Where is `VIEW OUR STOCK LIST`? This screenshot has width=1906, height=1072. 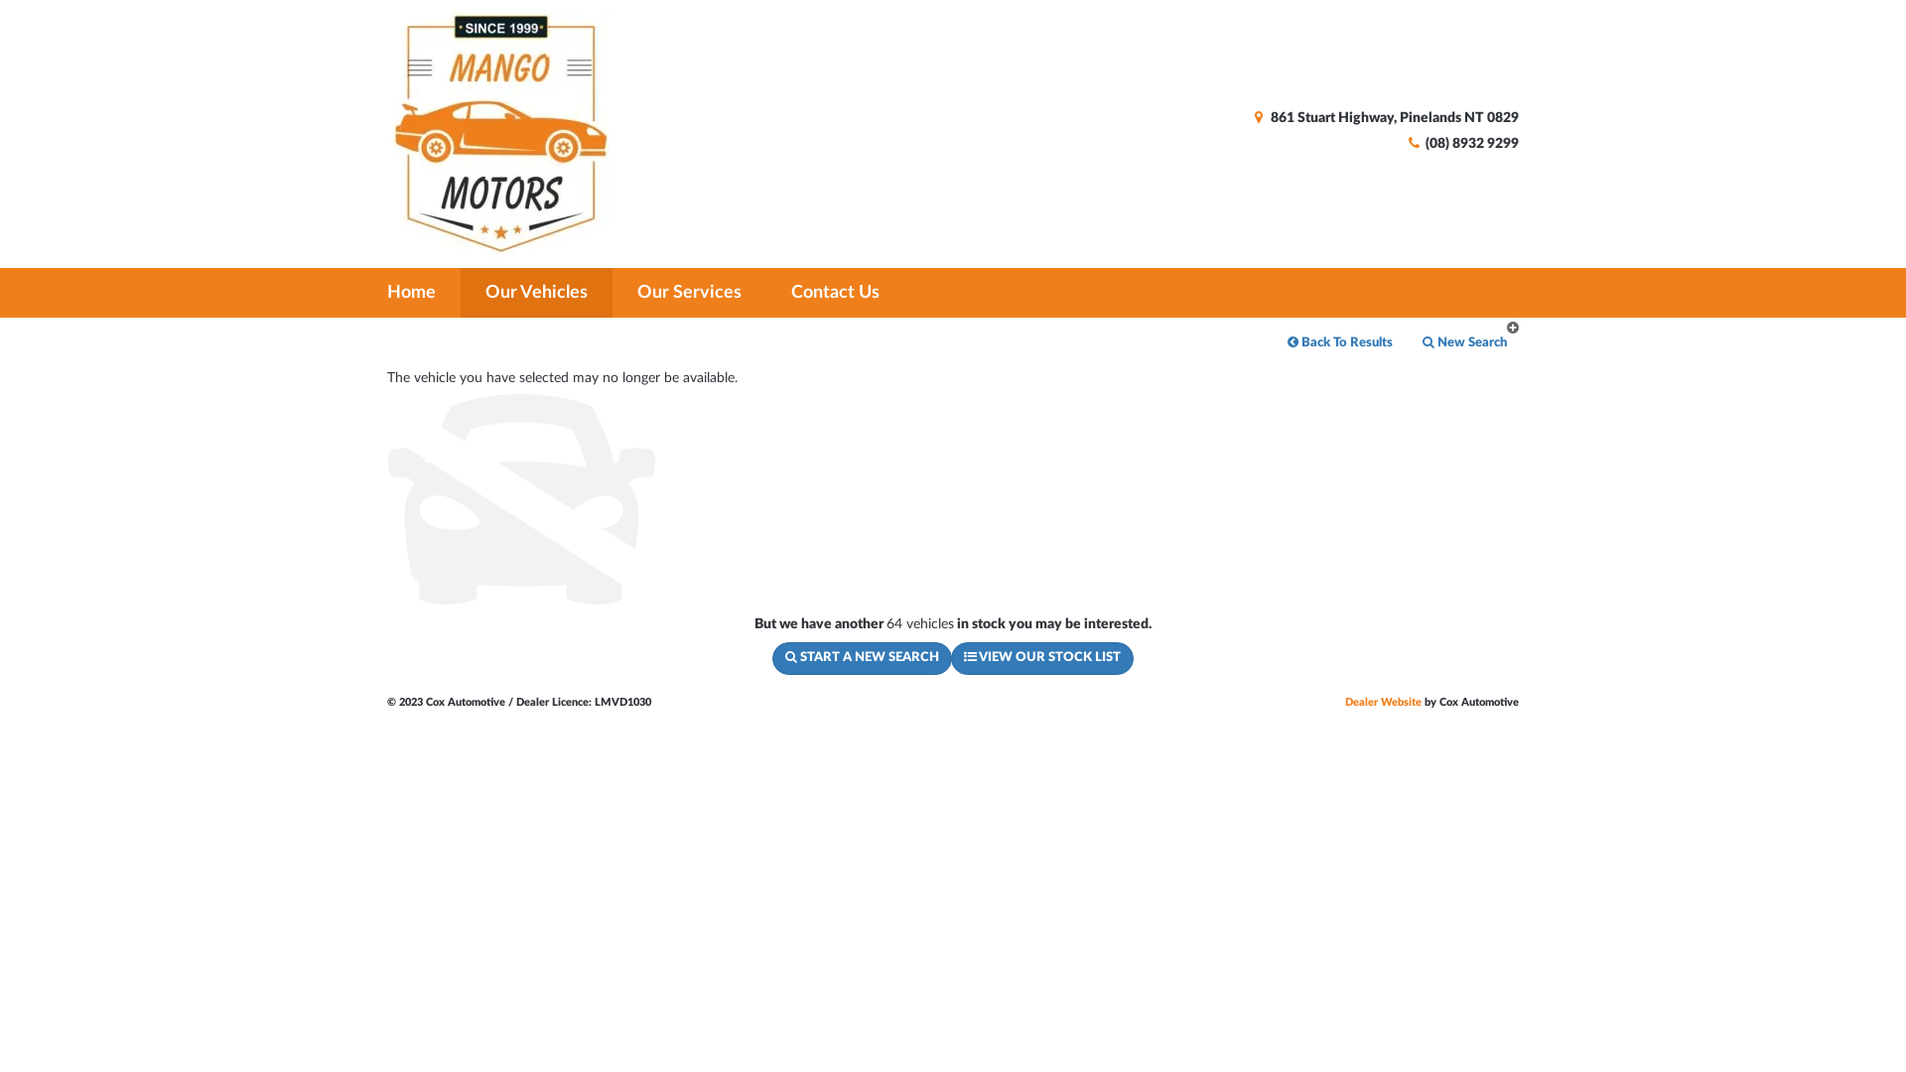 VIEW OUR STOCK LIST is located at coordinates (1042, 659).